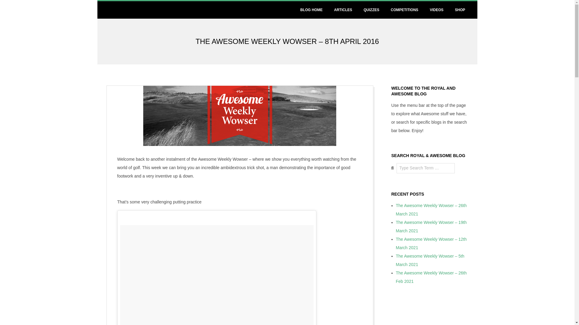 The image size is (579, 325). What do you see at coordinates (343, 10) in the screenshot?
I see `ARTICLES` at bounding box center [343, 10].